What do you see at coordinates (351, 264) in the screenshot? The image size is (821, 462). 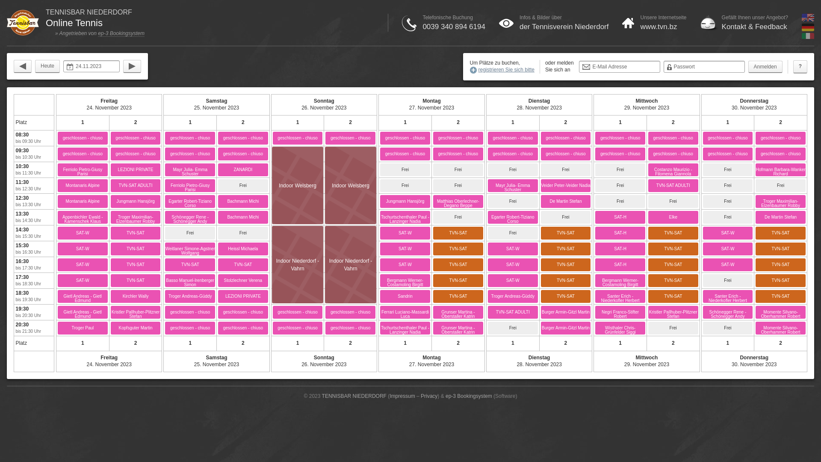 I see `Indoor Niederdorf - Vahrn` at bounding box center [351, 264].